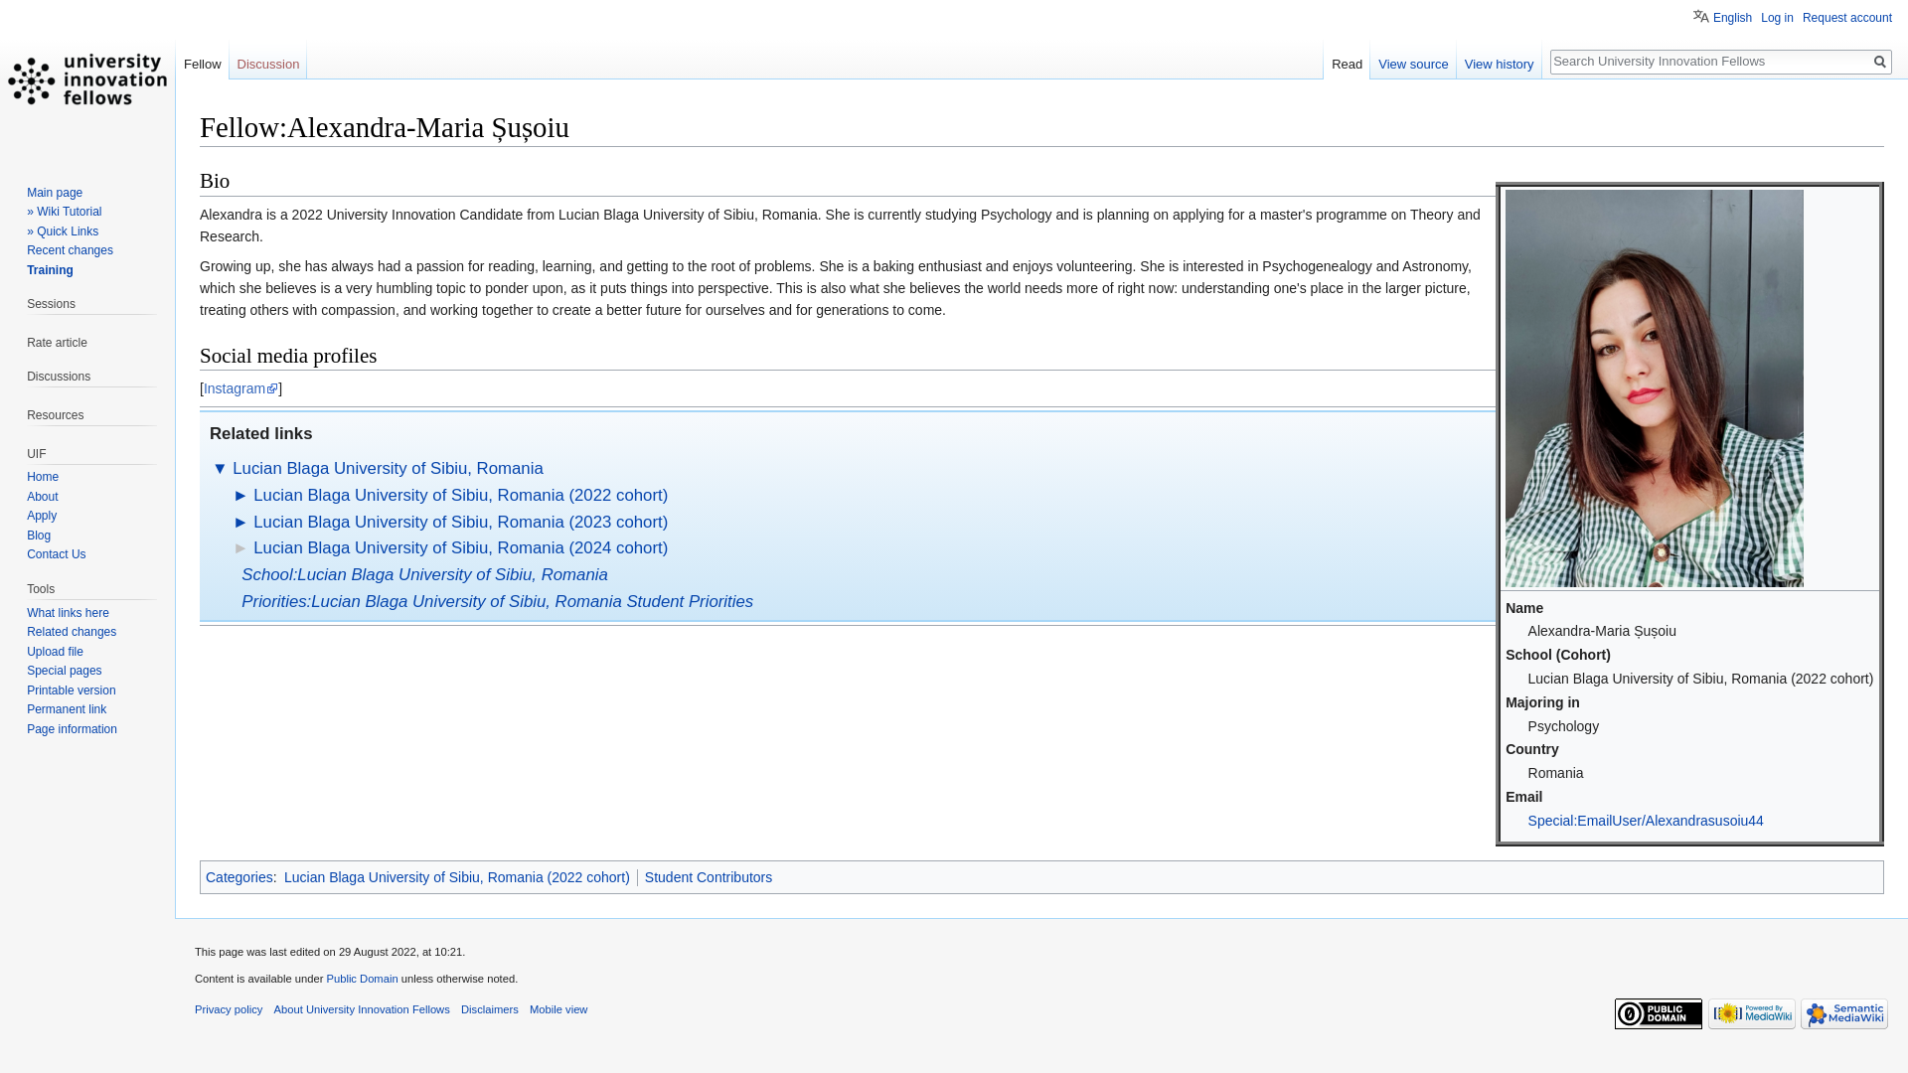  Describe the element at coordinates (1499, 60) in the screenshot. I see `View history` at that location.